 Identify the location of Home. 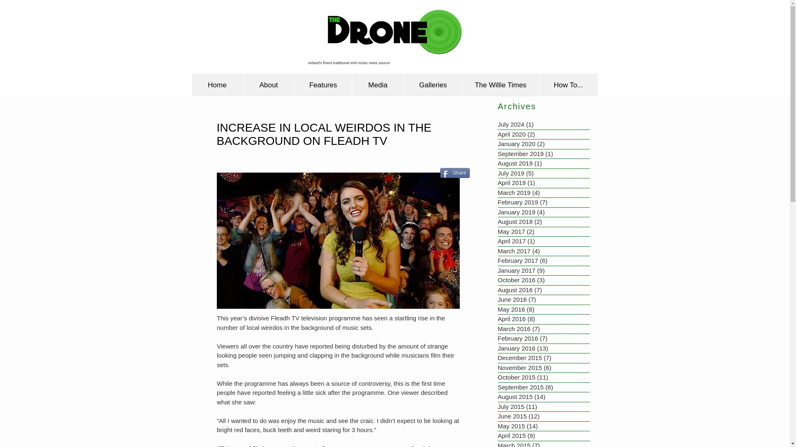
(217, 85).